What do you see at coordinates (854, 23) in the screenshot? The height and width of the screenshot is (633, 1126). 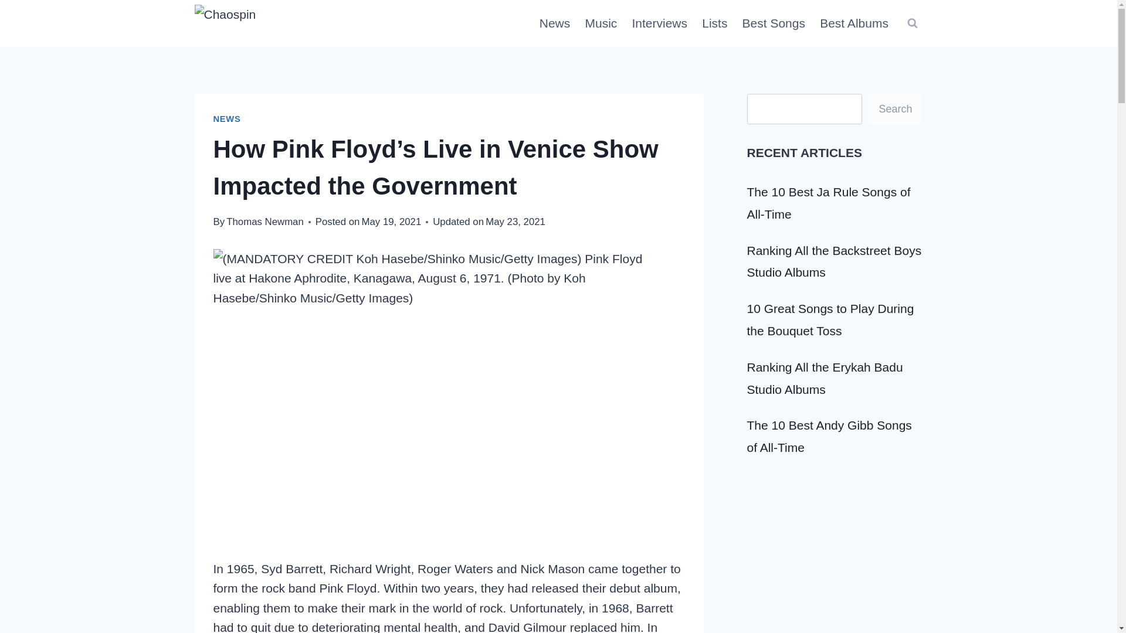 I see `Best Albums` at bounding box center [854, 23].